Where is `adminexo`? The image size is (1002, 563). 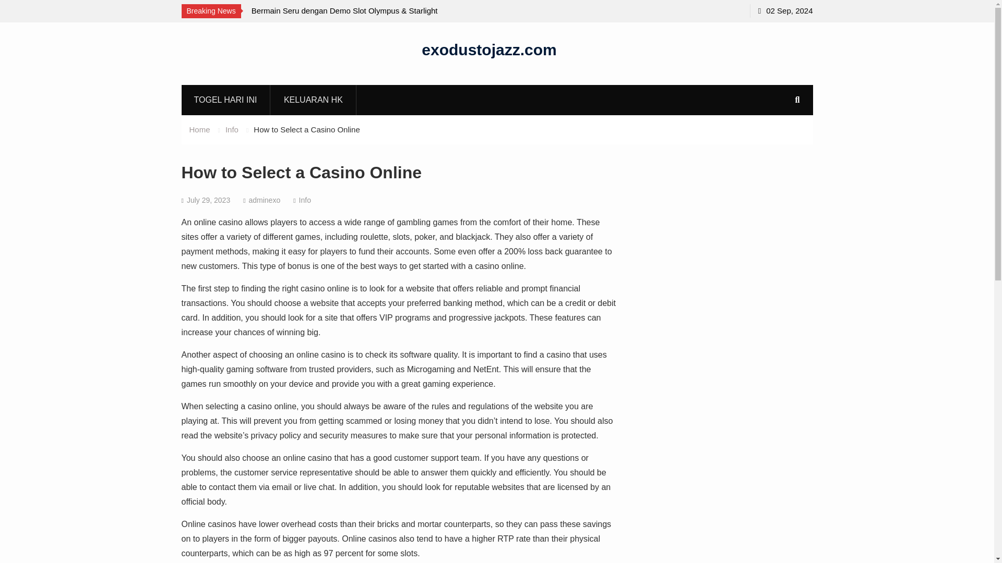 adminexo is located at coordinates (264, 200).